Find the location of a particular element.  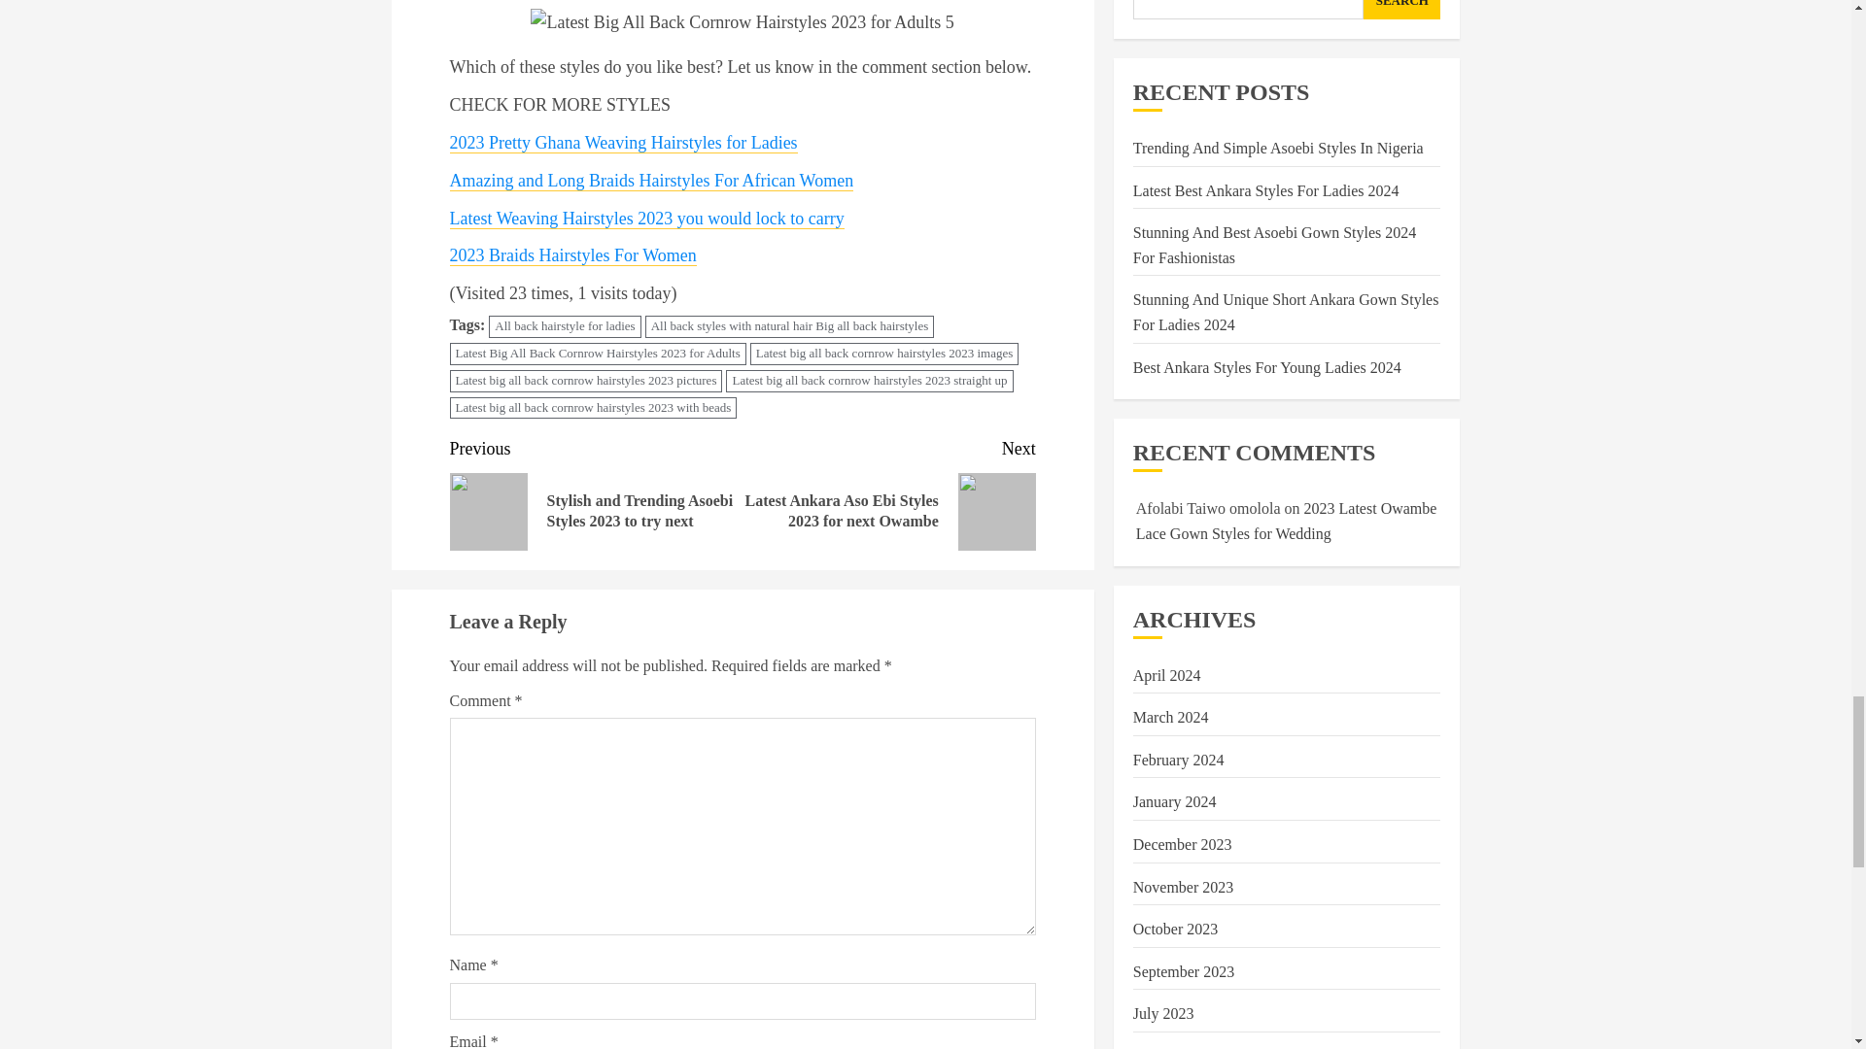

2023 Pretty Ghana Weaving Hairstyles for Ladies is located at coordinates (622, 143).